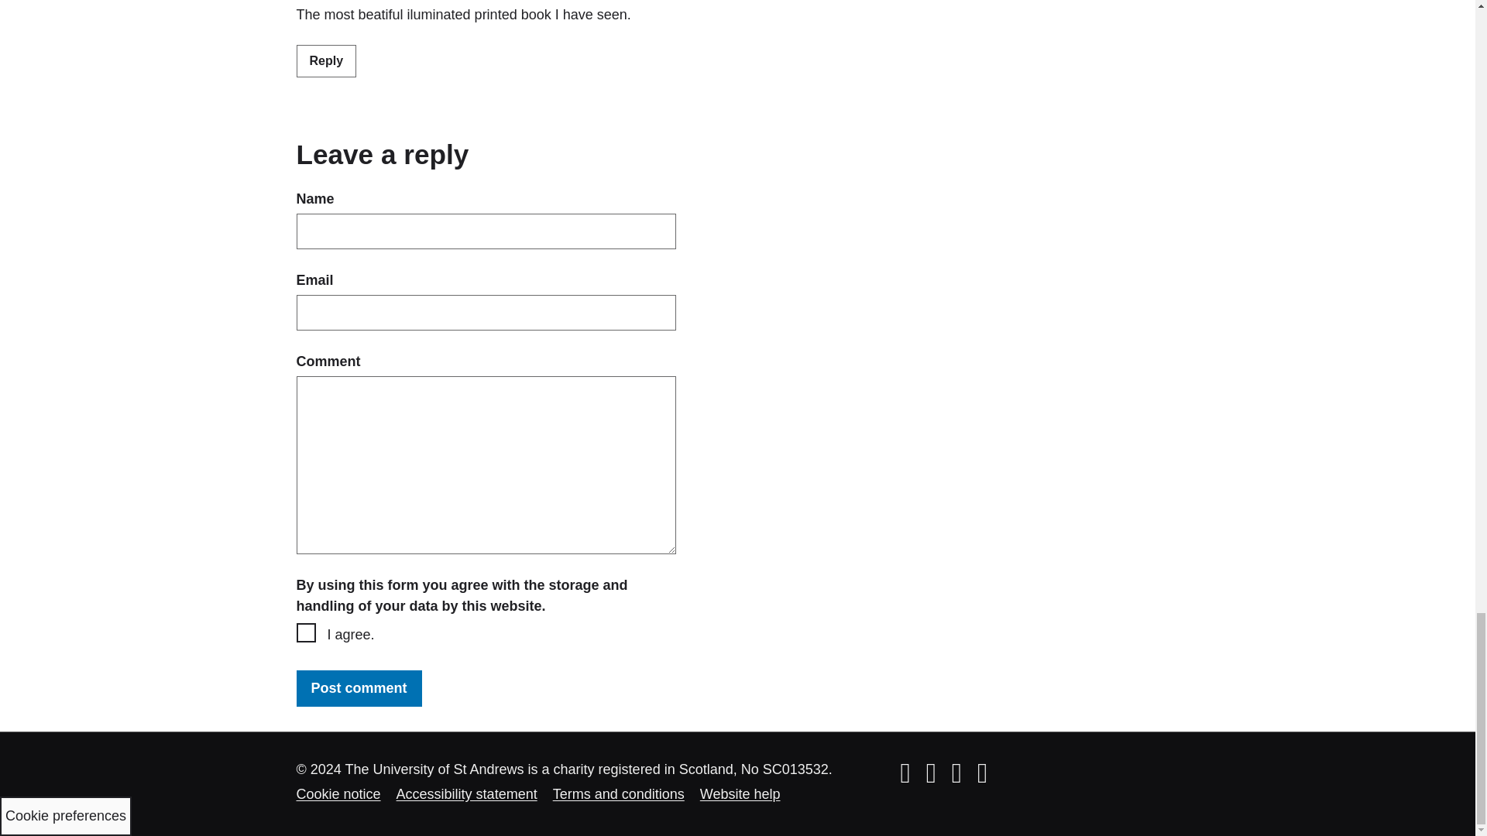 The width and height of the screenshot is (1487, 836). I want to click on Terms and conditions, so click(618, 794).